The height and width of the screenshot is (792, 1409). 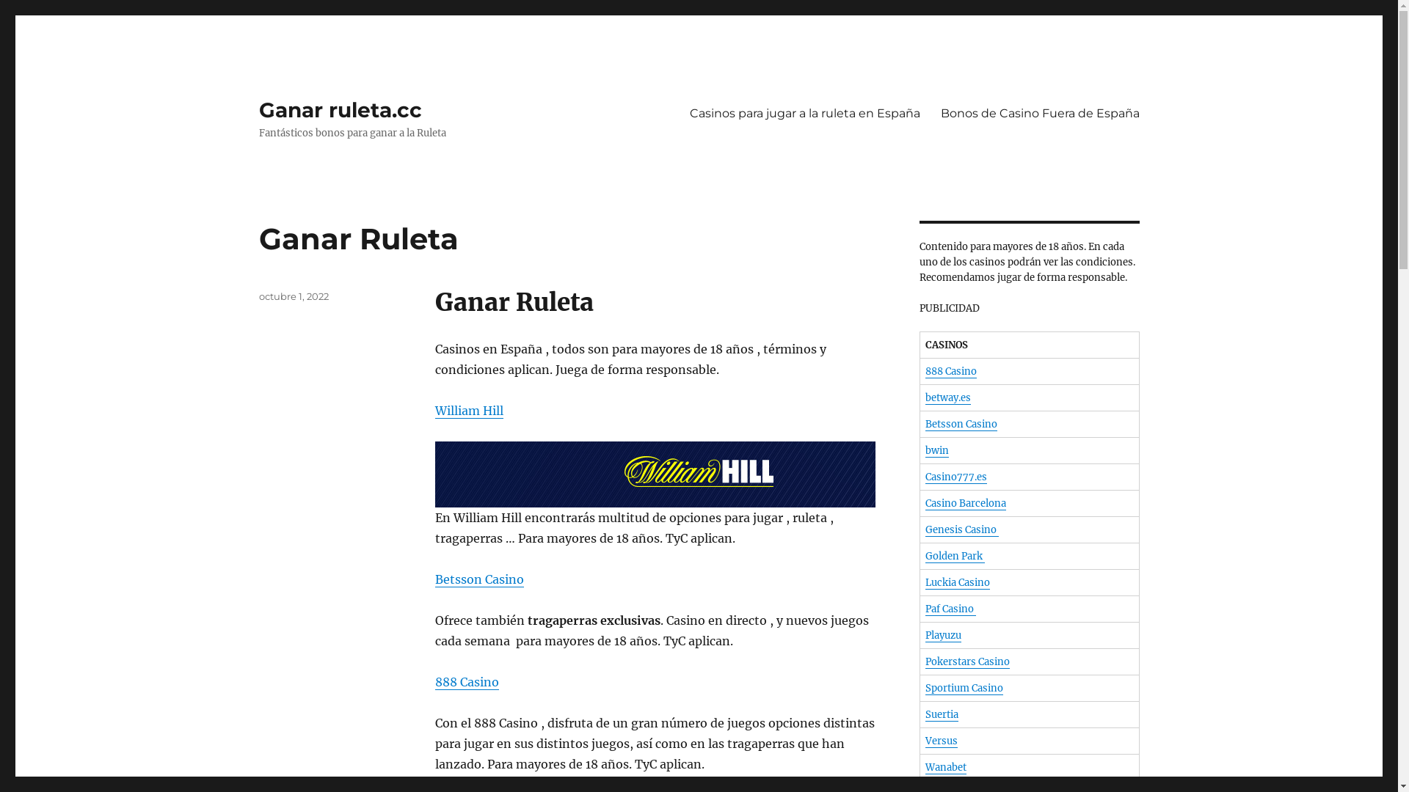 I want to click on Betsson Casino, so click(x=961, y=424).